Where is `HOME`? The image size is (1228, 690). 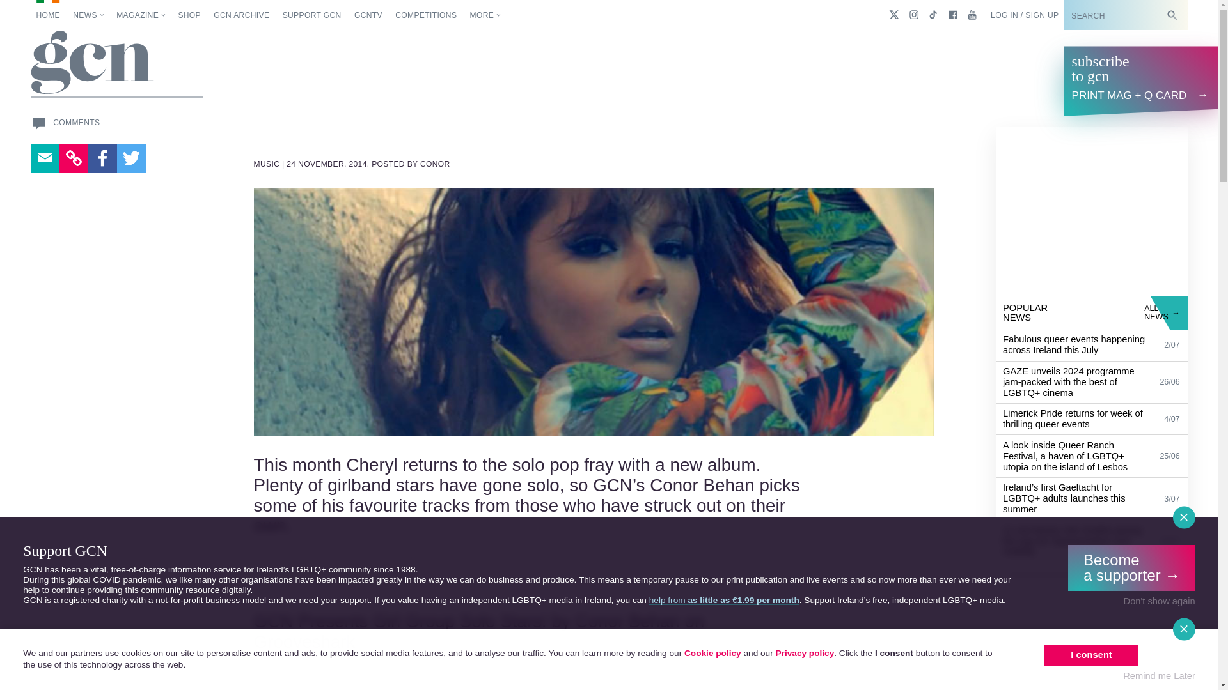
HOME is located at coordinates (47, 15).